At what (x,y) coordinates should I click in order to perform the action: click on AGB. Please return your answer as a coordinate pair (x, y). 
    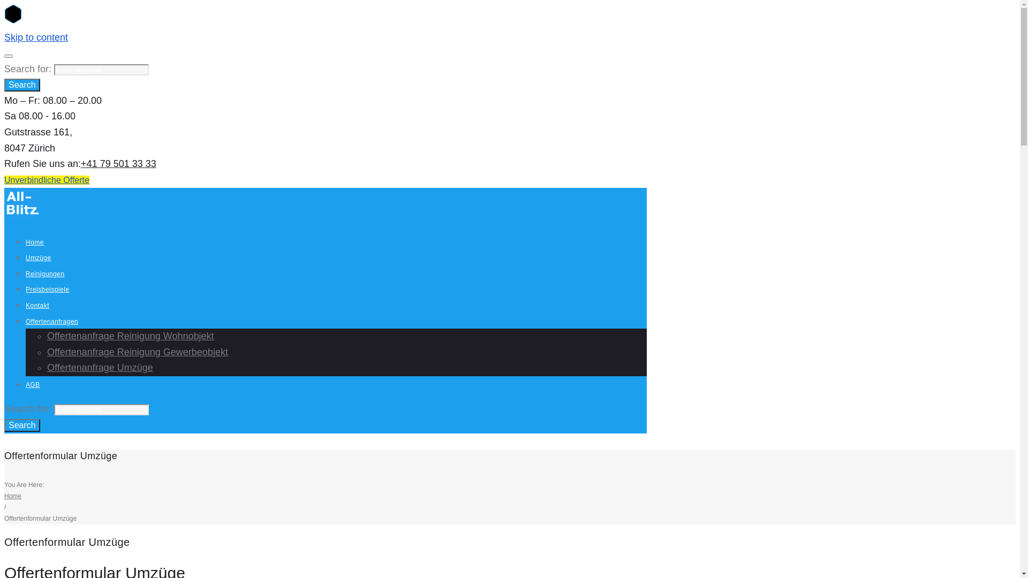
    Looking at the image, I should click on (33, 385).